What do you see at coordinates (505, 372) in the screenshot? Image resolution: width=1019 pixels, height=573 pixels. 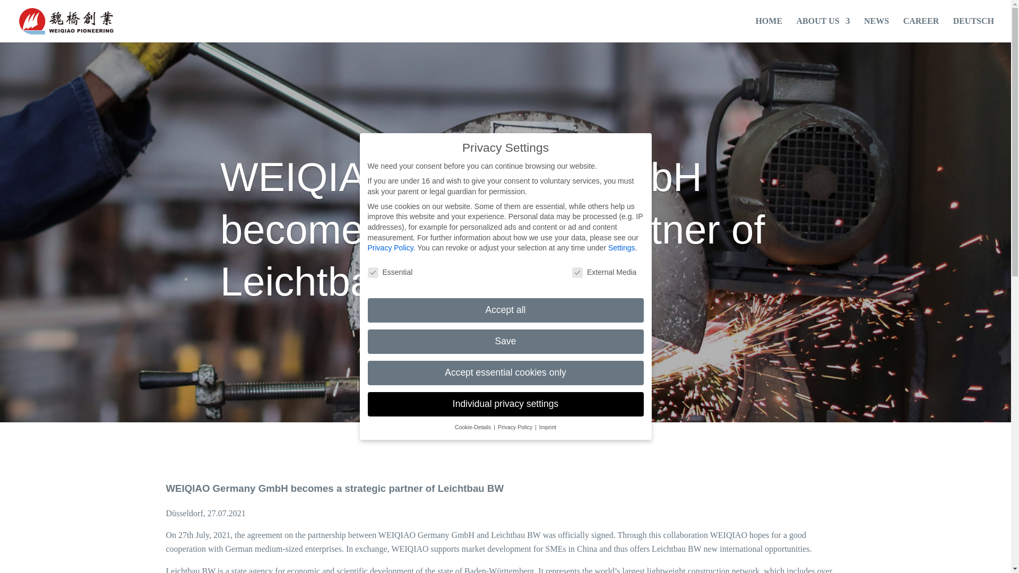 I see `Accept essential cookies only` at bounding box center [505, 372].